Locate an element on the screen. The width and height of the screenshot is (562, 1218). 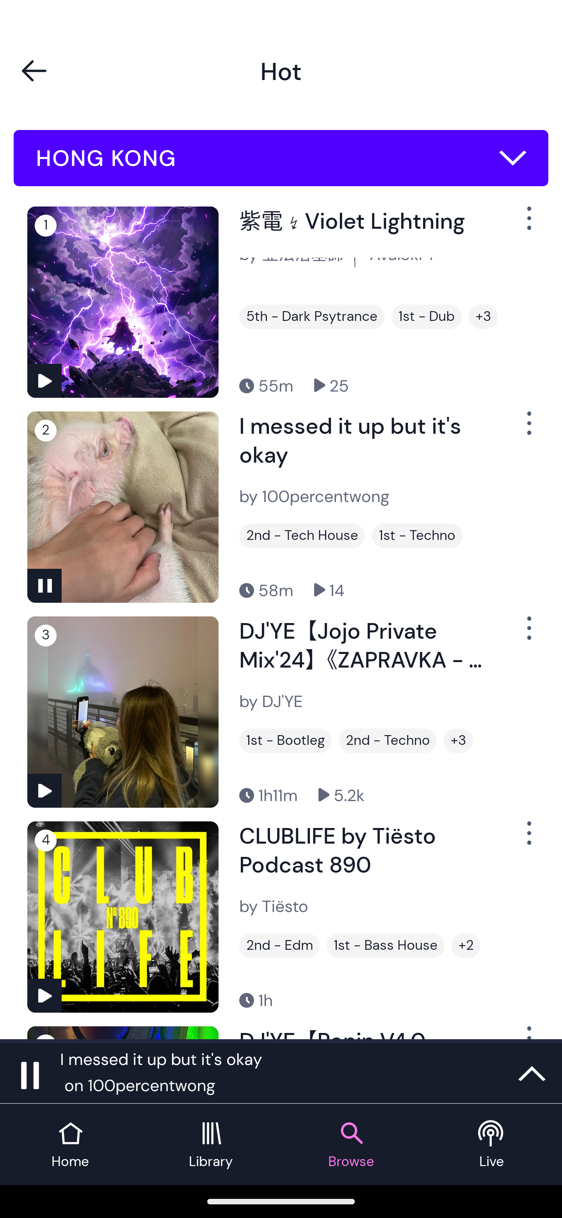
1st - Bass House is located at coordinates (386, 946).